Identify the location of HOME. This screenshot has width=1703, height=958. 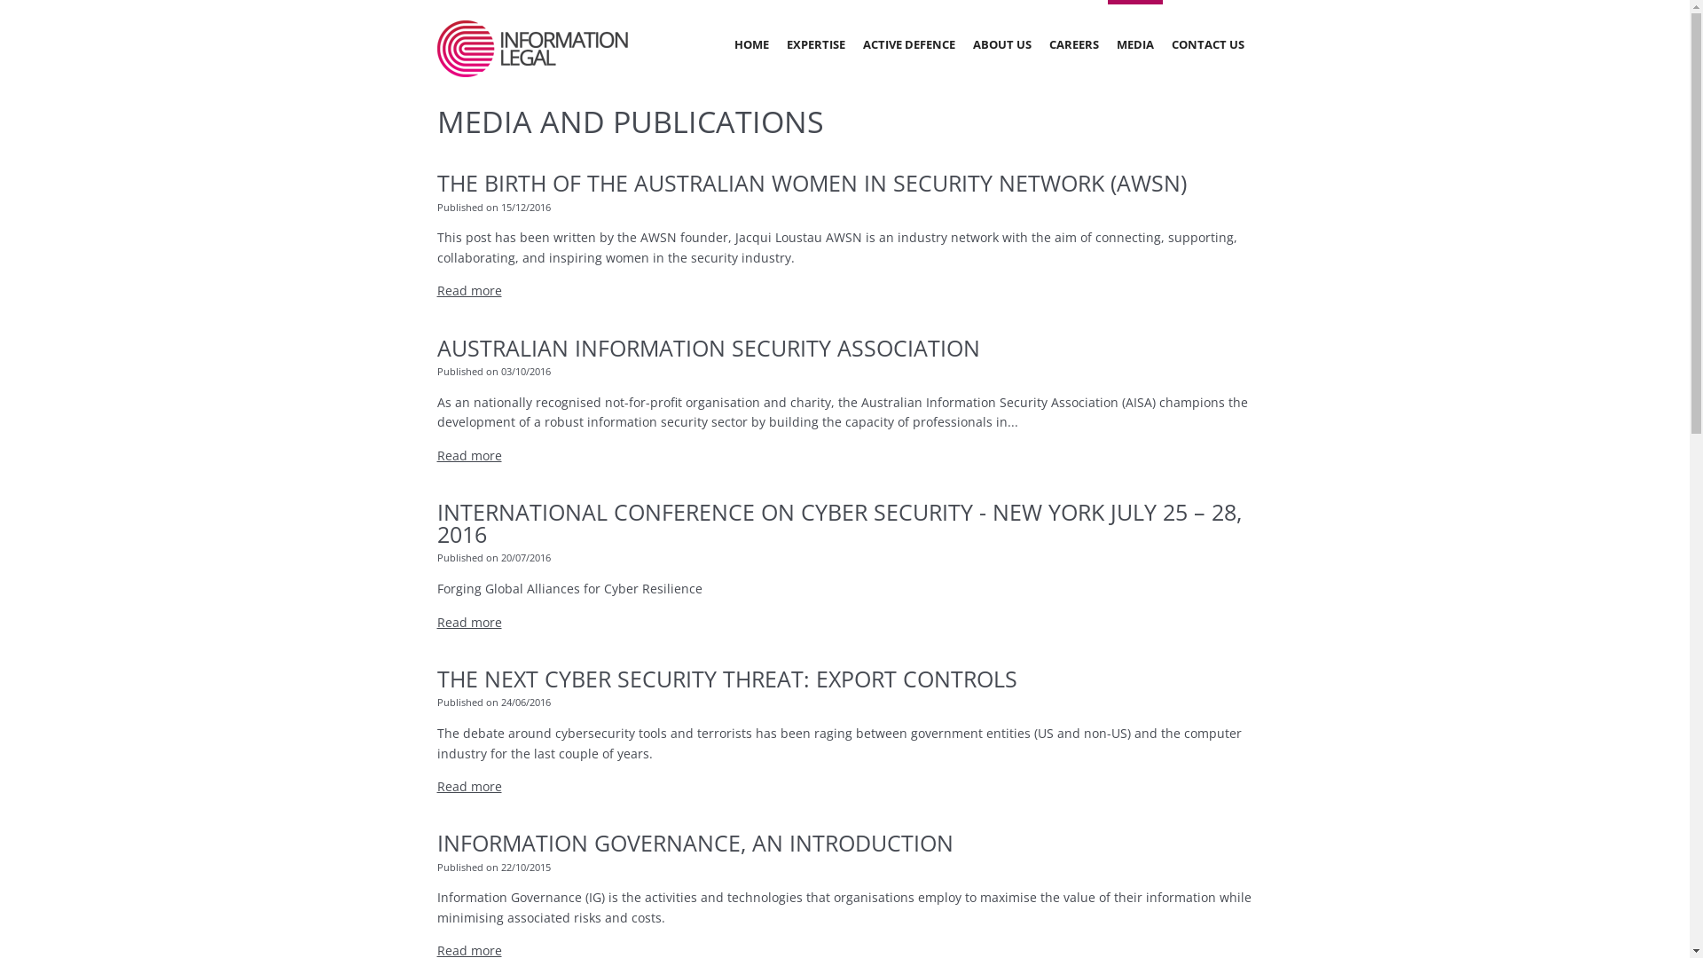
(752, 44).